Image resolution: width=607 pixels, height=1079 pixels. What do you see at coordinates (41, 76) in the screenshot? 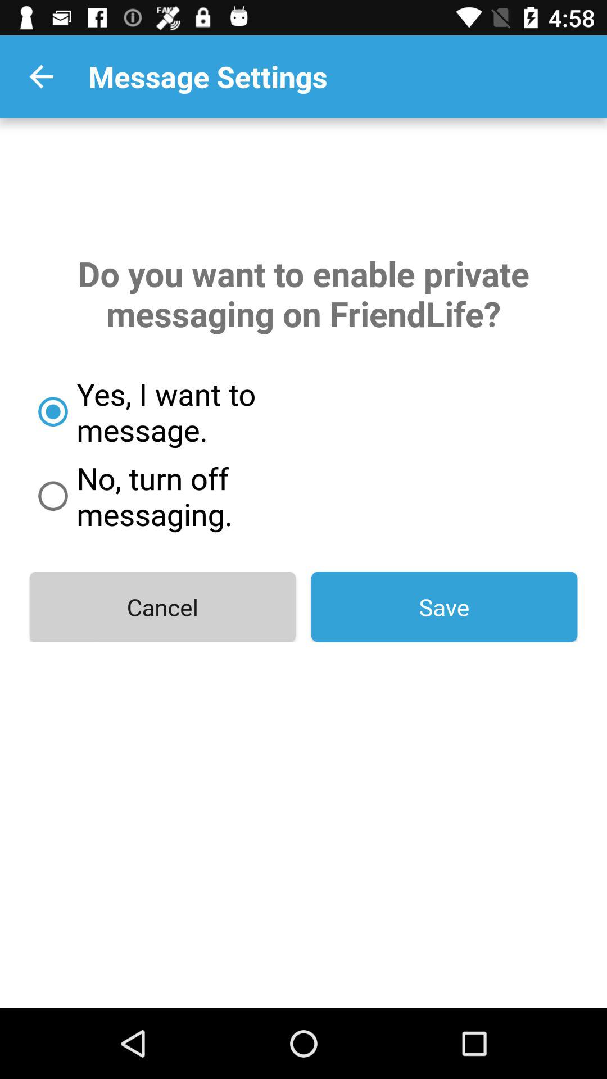
I see `open the item at the top left corner` at bounding box center [41, 76].